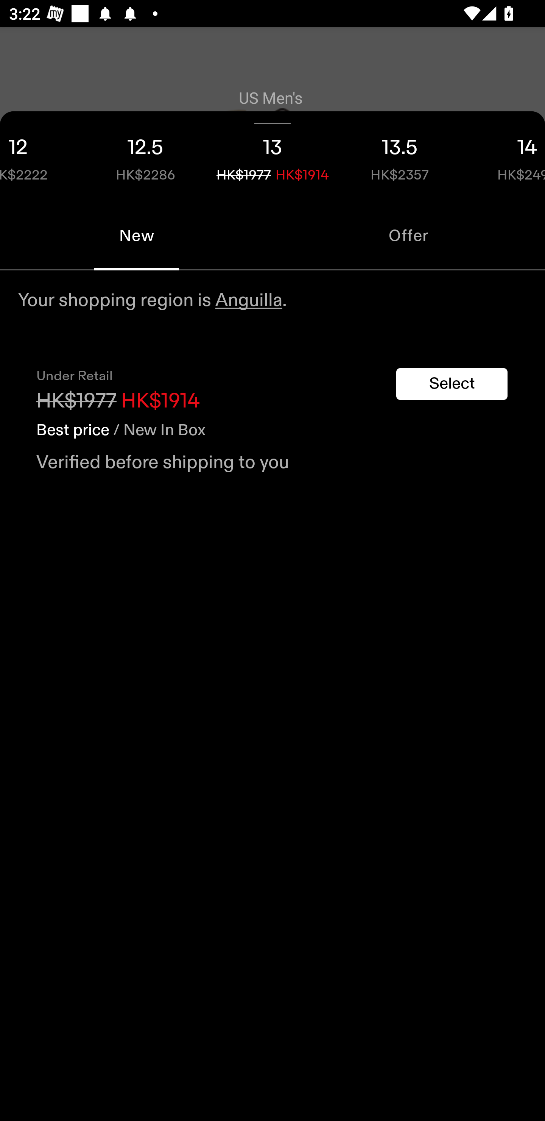 The height and width of the screenshot is (1121, 545). What do you see at coordinates (272, 156) in the screenshot?
I see `13 HK$1977 HK$1914` at bounding box center [272, 156].